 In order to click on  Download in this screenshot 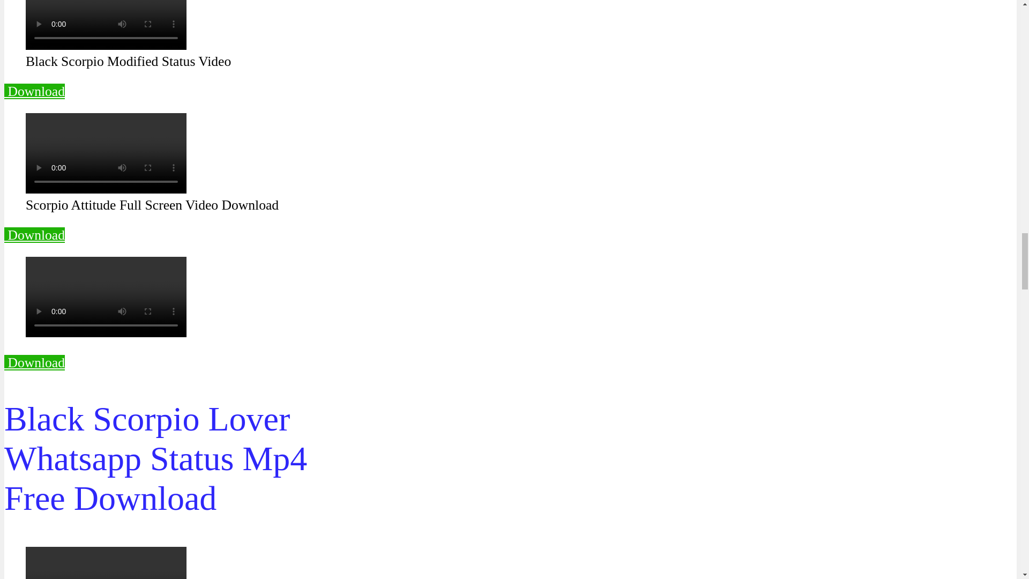, I will do `click(34, 362)`.